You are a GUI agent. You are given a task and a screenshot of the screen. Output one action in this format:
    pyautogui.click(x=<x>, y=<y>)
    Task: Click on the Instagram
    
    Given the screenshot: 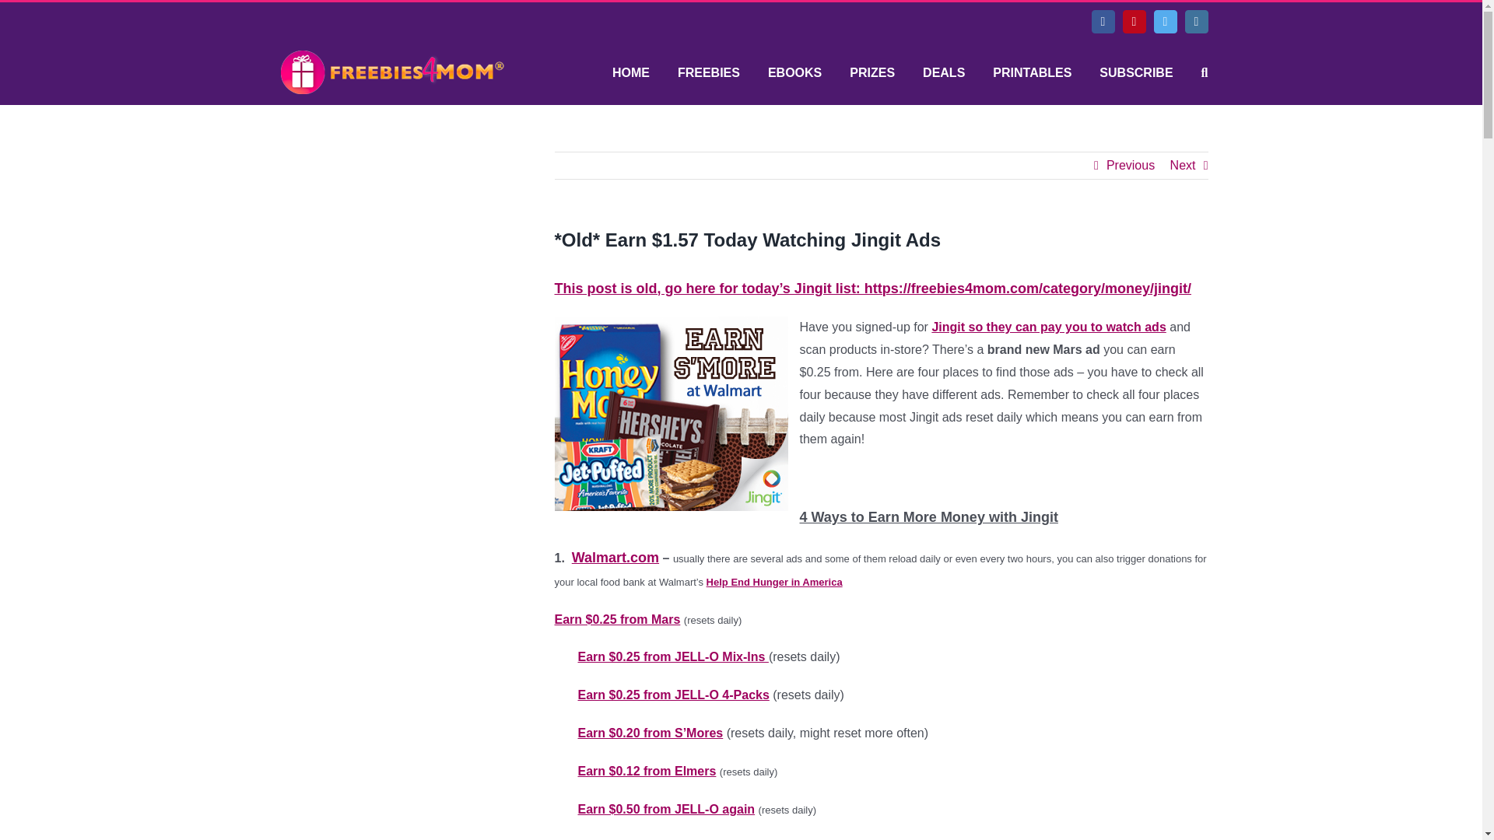 What is the action you would take?
    pyautogui.click(x=1195, y=22)
    